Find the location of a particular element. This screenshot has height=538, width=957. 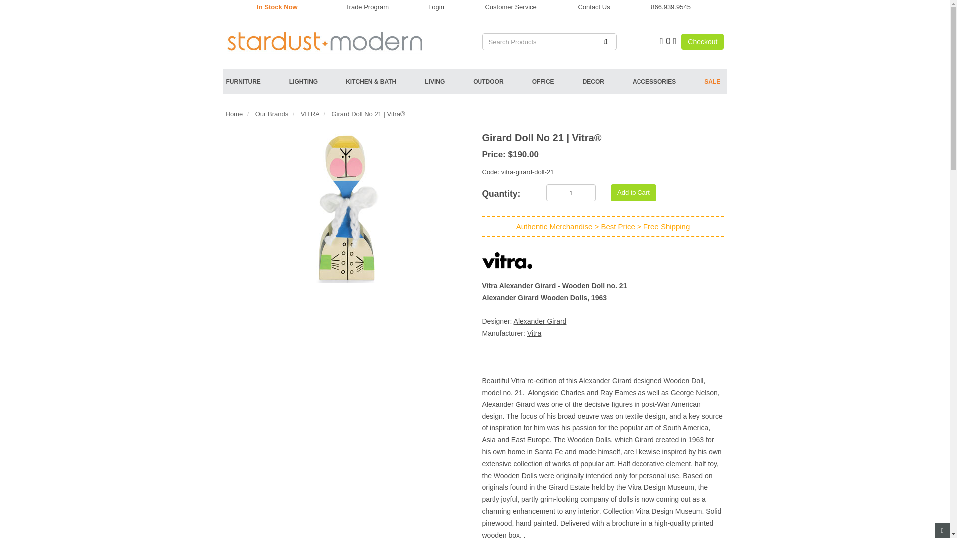

LIGHTING is located at coordinates (317, 82).